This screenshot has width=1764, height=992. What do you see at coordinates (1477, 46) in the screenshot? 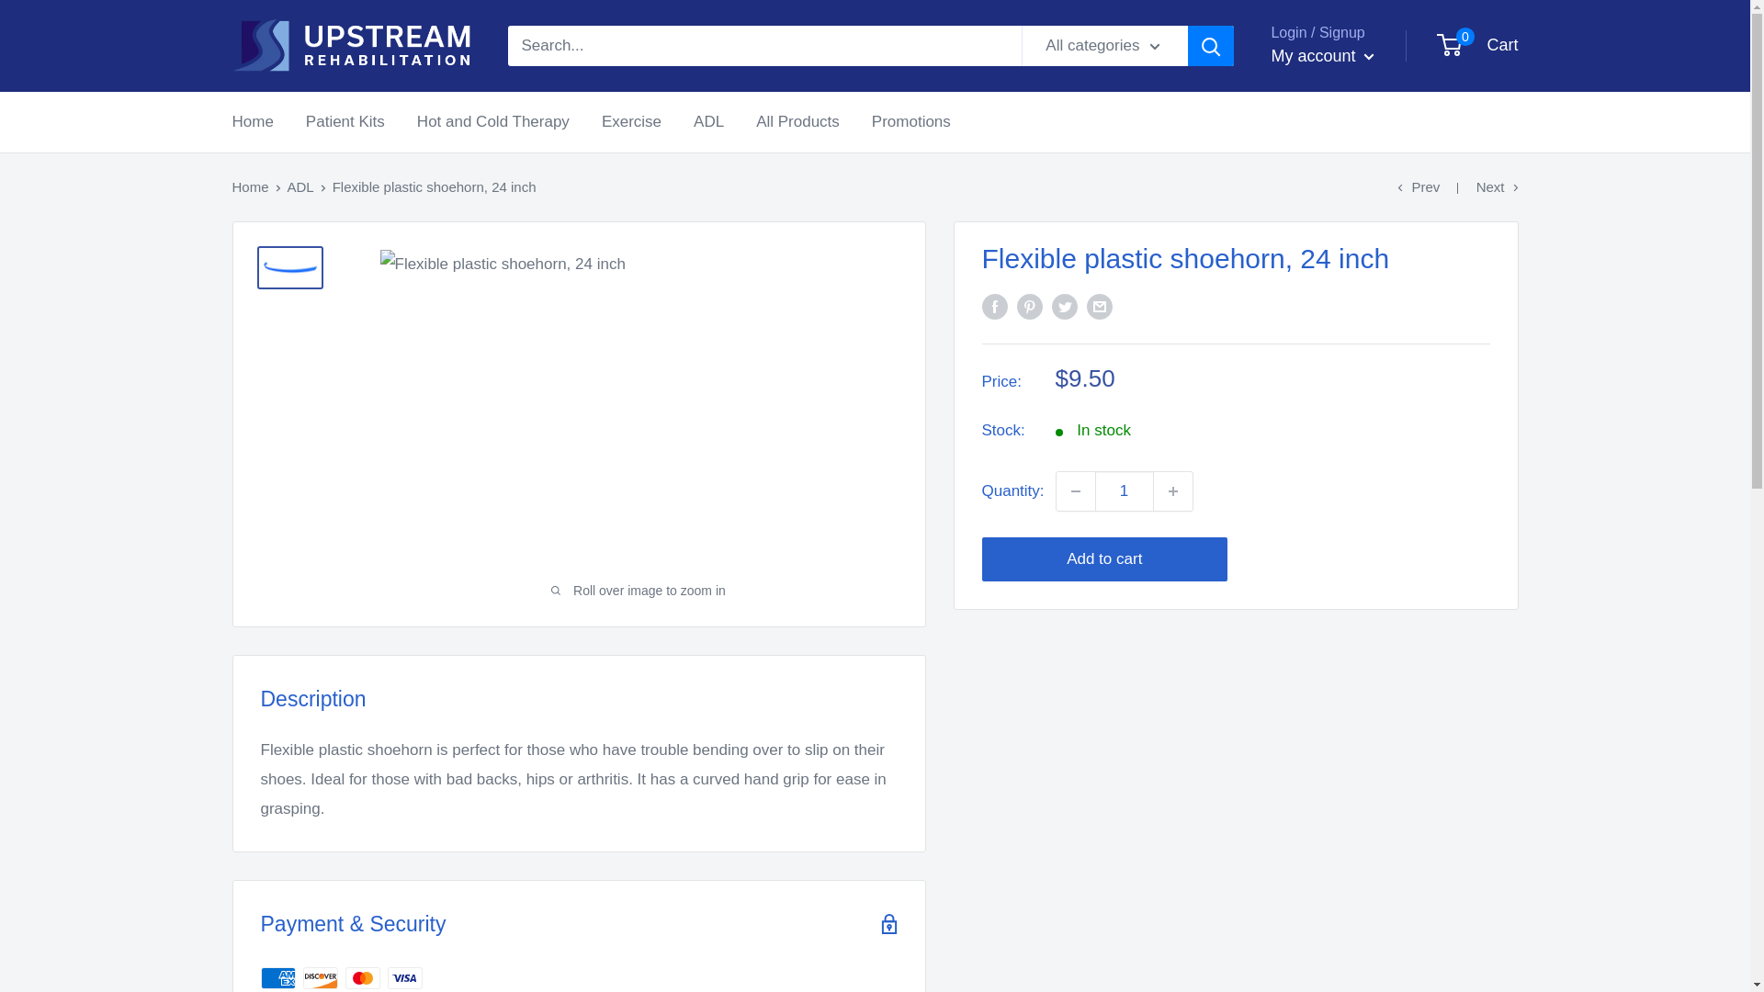
I see `Prev` at bounding box center [1477, 46].